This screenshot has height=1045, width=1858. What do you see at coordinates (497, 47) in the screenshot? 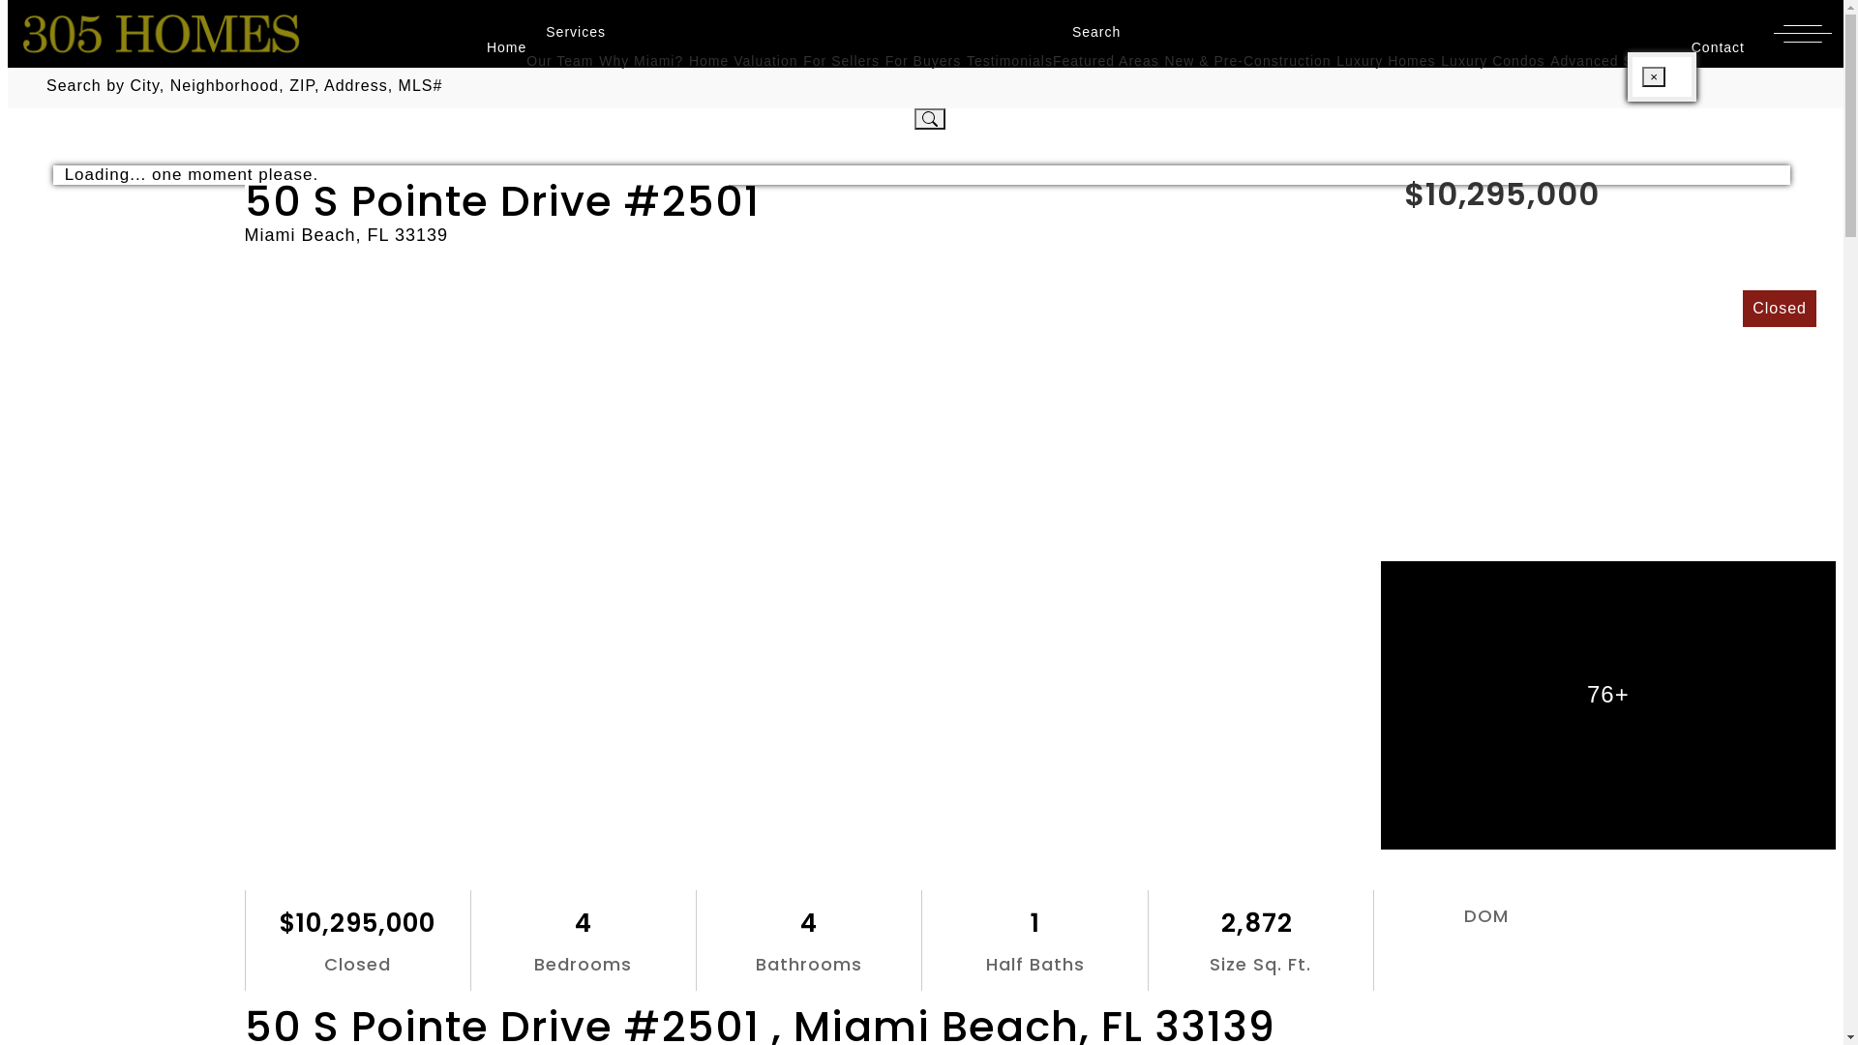
I see `Home` at bounding box center [497, 47].